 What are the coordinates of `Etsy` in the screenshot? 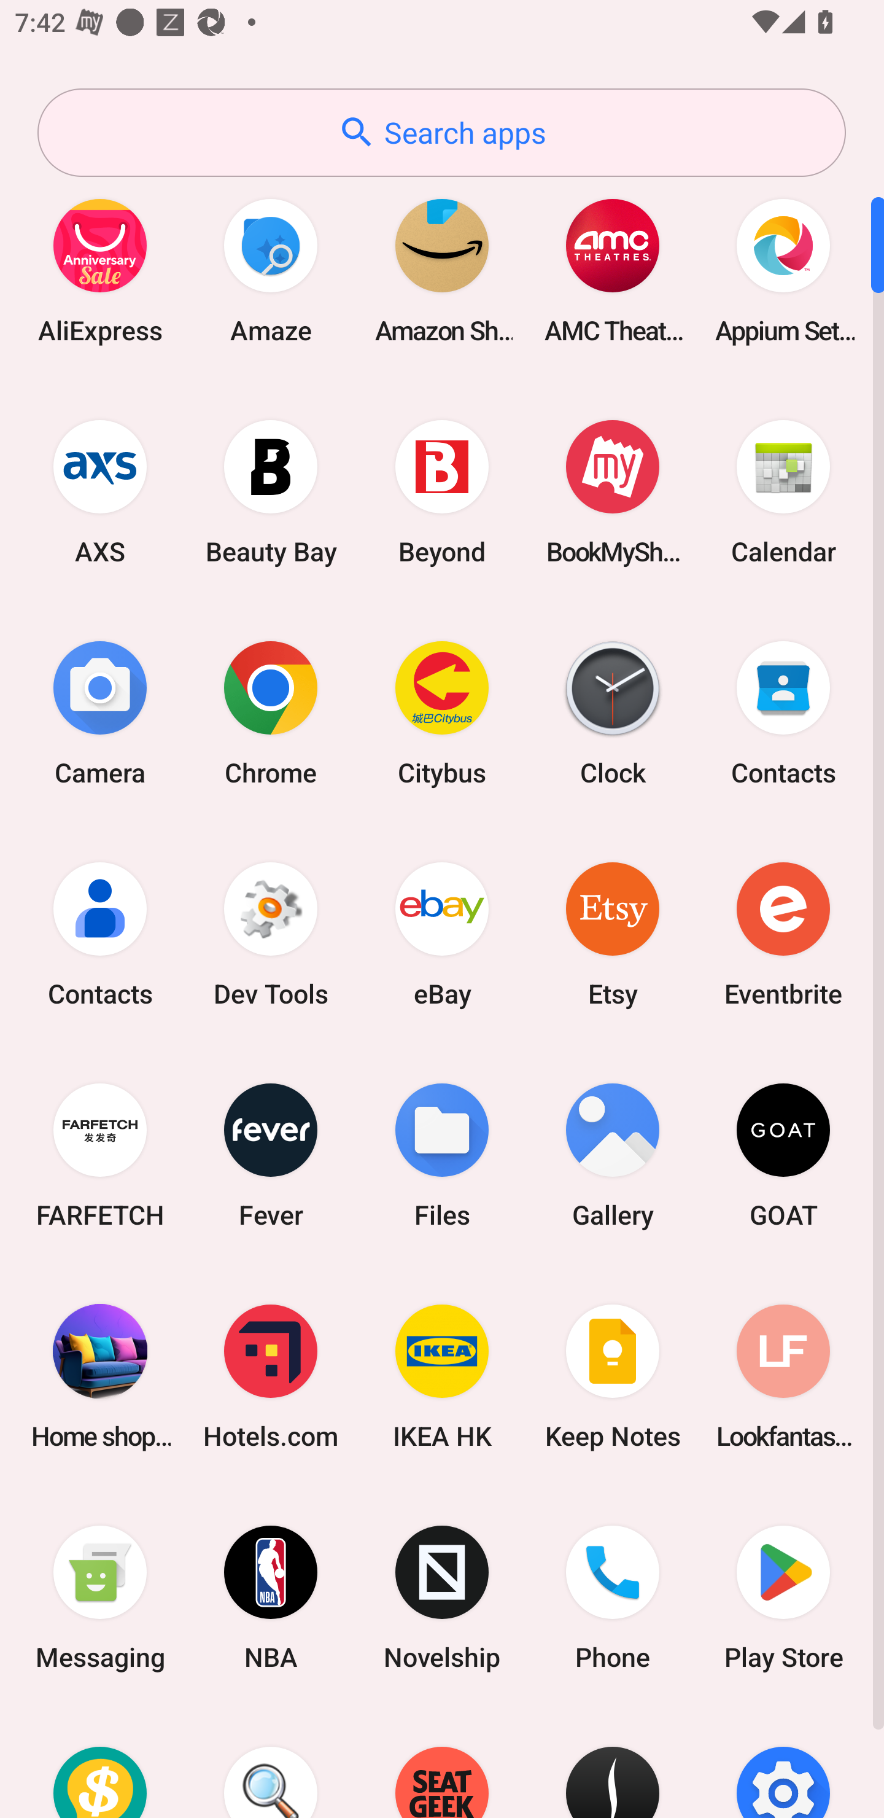 It's located at (613, 934).